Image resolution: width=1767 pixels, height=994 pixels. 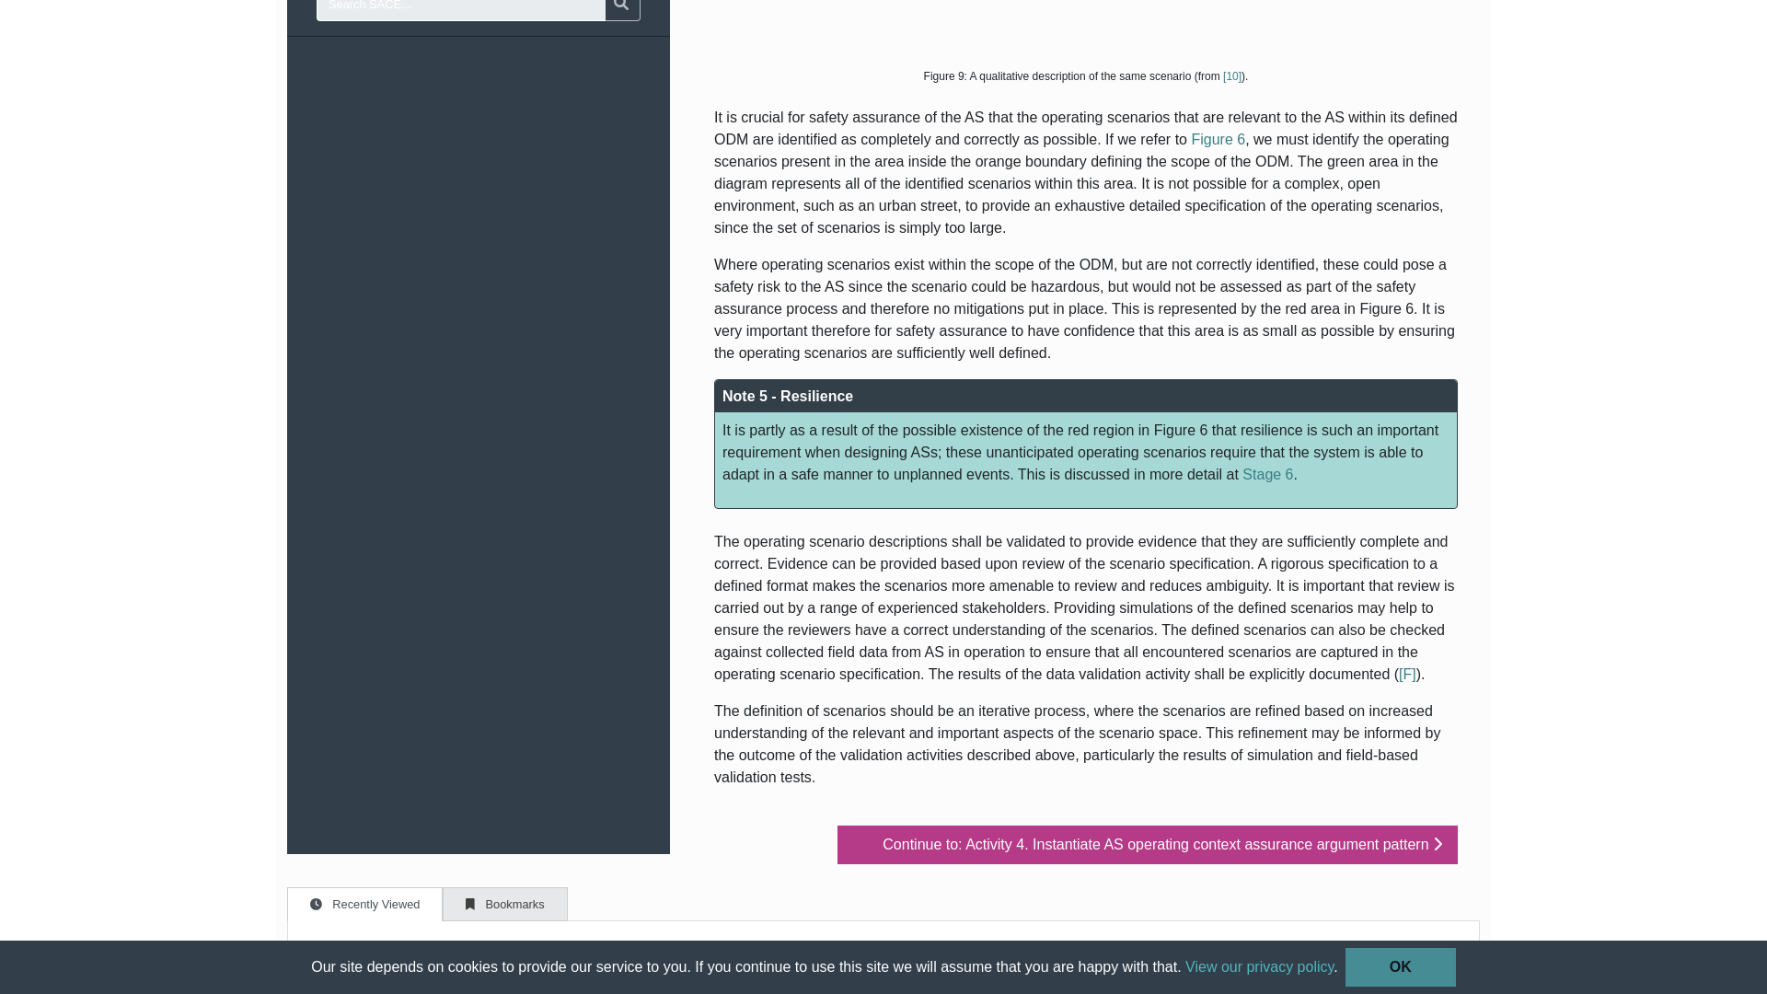 What do you see at coordinates (1408, 674) in the screenshot?
I see `Activity: Define and validate the operating scenarios` at bounding box center [1408, 674].